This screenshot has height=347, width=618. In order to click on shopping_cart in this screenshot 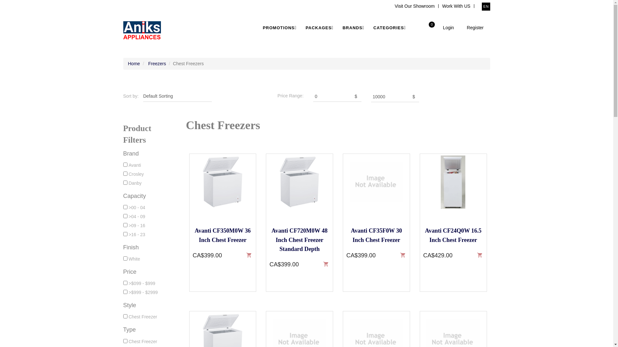, I will do `click(480, 254)`.